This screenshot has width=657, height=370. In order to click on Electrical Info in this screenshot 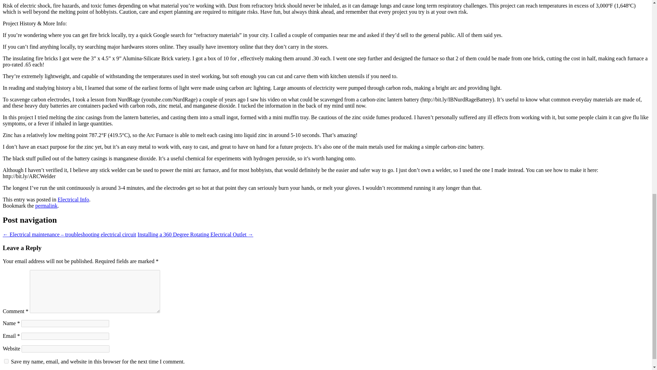, I will do `click(73, 199)`.